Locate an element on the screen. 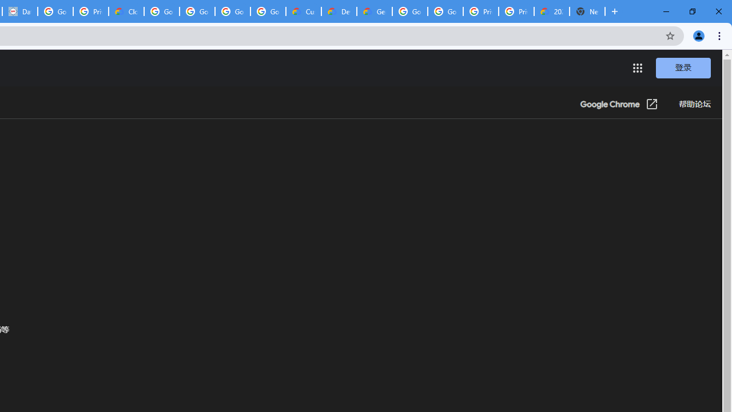 The width and height of the screenshot is (732, 412). Customer Care | Google Cloud is located at coordinates (303, 11).